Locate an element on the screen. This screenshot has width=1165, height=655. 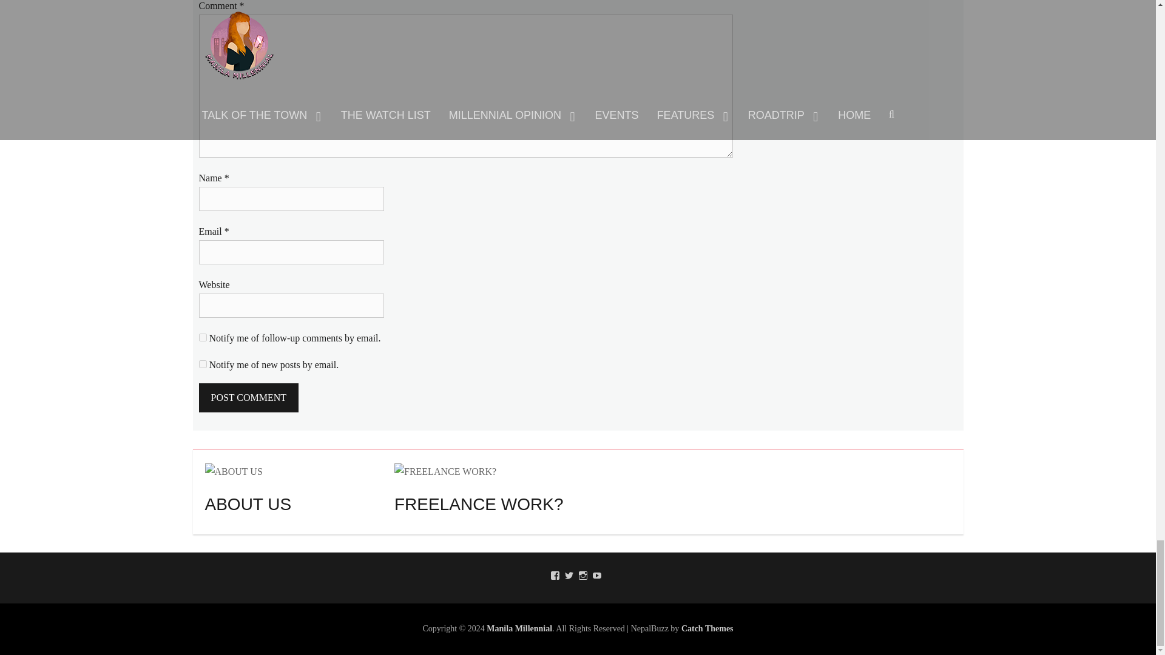
subscribe is located at coordinates (203, 364).